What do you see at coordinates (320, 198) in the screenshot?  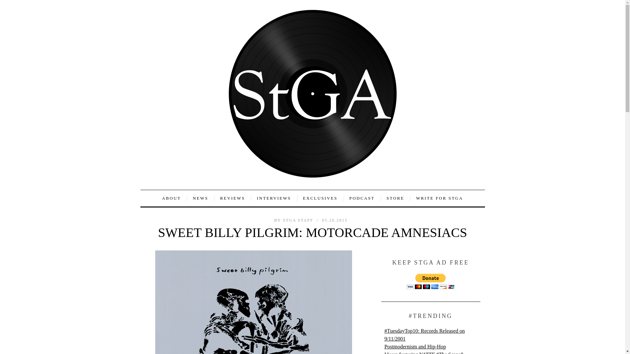 I see `EXCLUSIVES` at bounding box center [320, 198].